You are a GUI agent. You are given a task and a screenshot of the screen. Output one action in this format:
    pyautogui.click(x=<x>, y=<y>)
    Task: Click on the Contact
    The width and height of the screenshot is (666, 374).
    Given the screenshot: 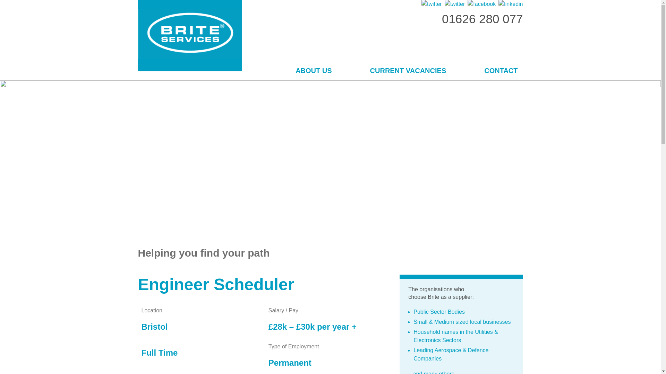 What is the action you would take?
    pyautogui.click(x=501, y=71)
    